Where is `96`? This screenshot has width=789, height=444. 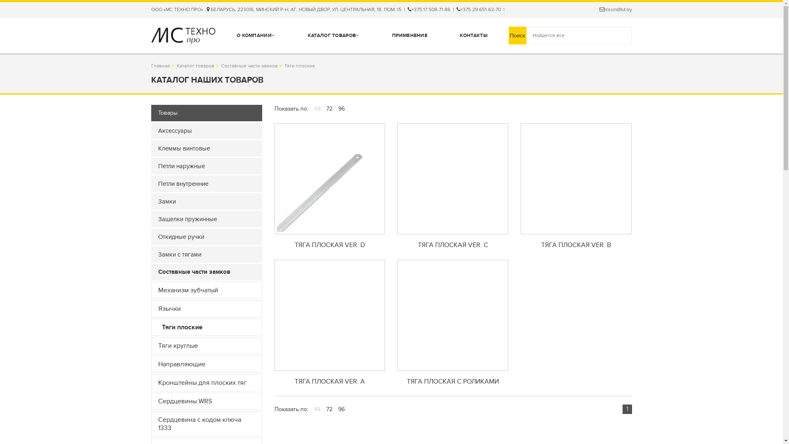 96 is located at coordinates (341, 109).